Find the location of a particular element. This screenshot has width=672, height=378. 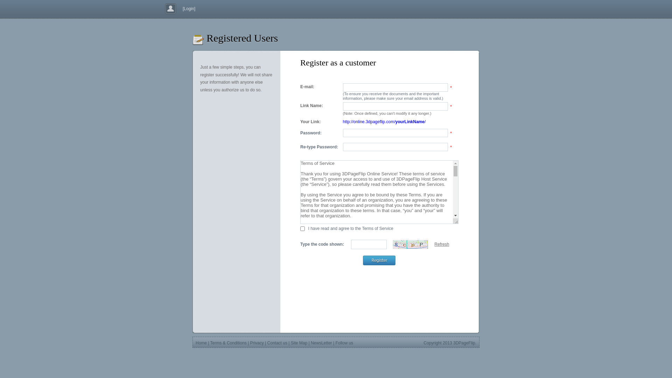

Privacy is located at coordinates (257, 343).